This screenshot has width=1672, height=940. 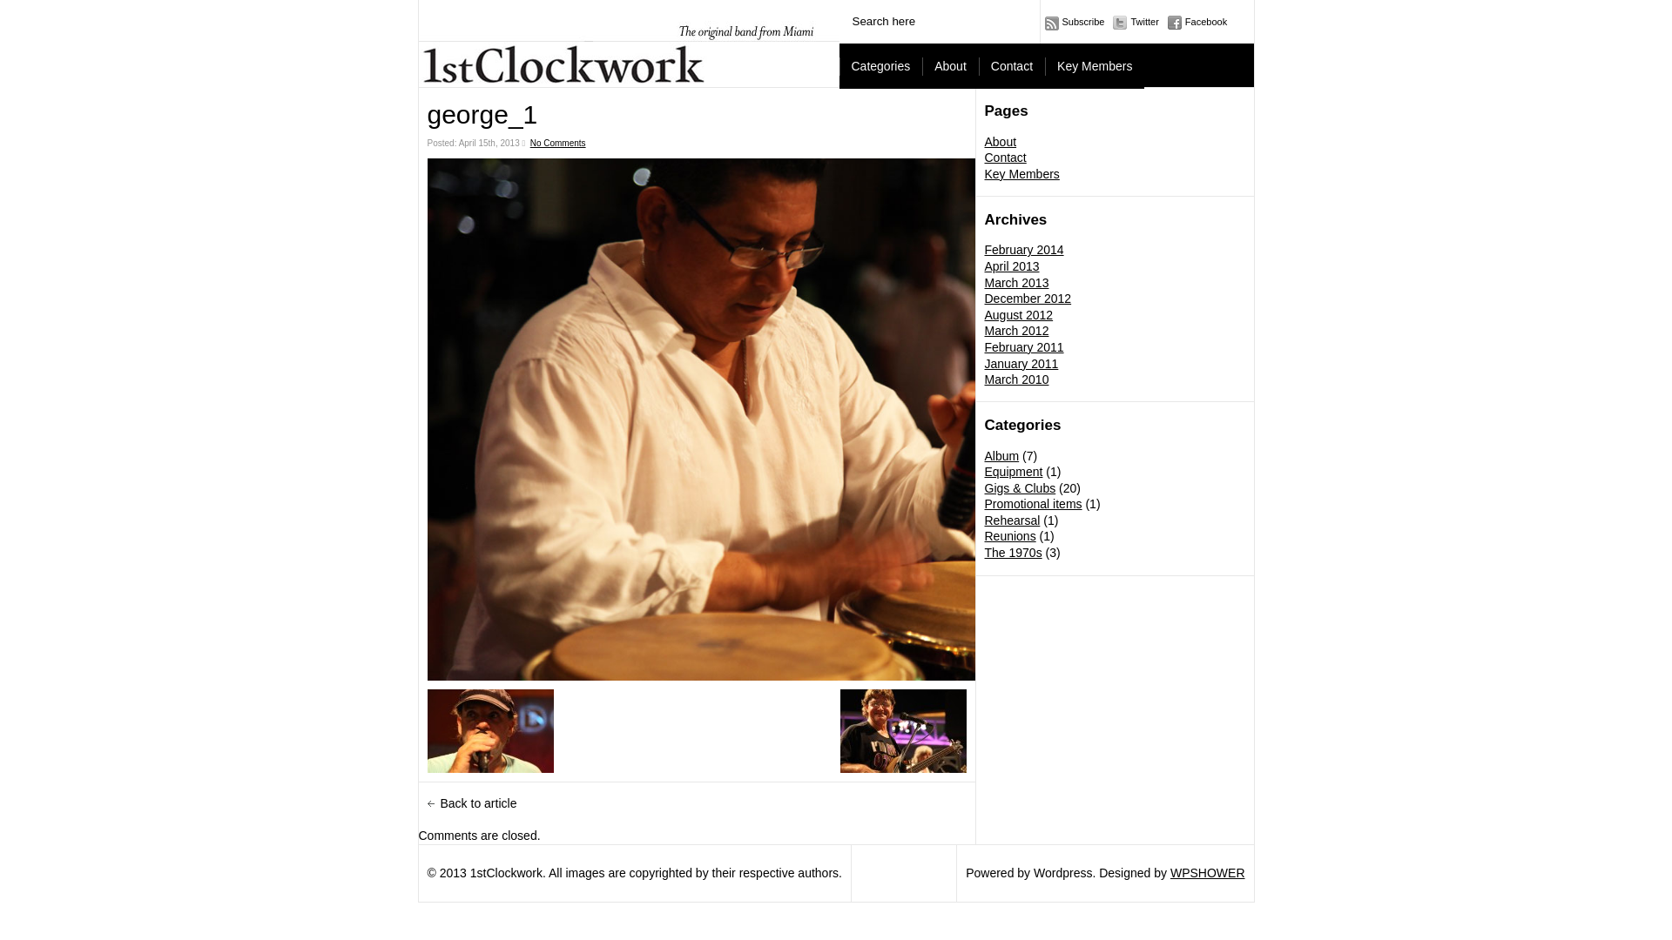 I want to click on Reunions, so click(x=1010, y=536).